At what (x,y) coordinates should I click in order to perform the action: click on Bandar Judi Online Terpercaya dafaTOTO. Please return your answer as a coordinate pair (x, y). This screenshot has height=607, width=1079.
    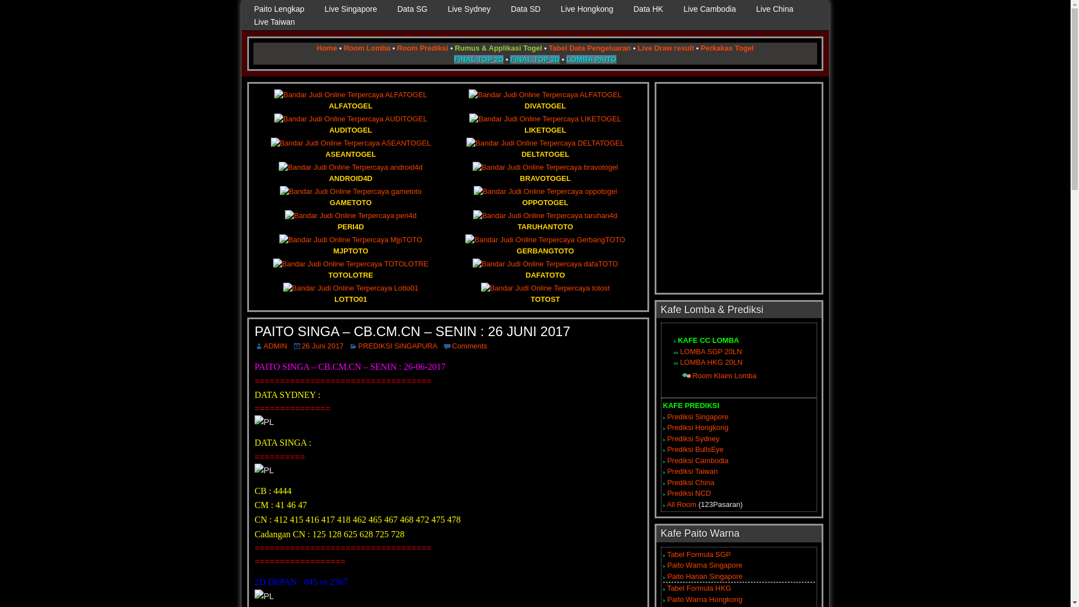
    Looking at the image, I should click on (545, 264).